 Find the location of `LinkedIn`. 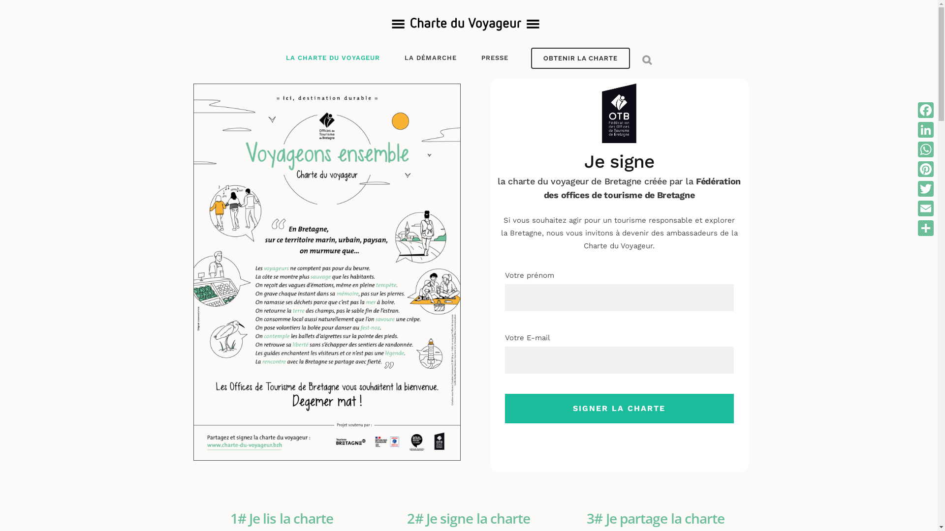

LinkedIn is located at coordinates (926, 130).